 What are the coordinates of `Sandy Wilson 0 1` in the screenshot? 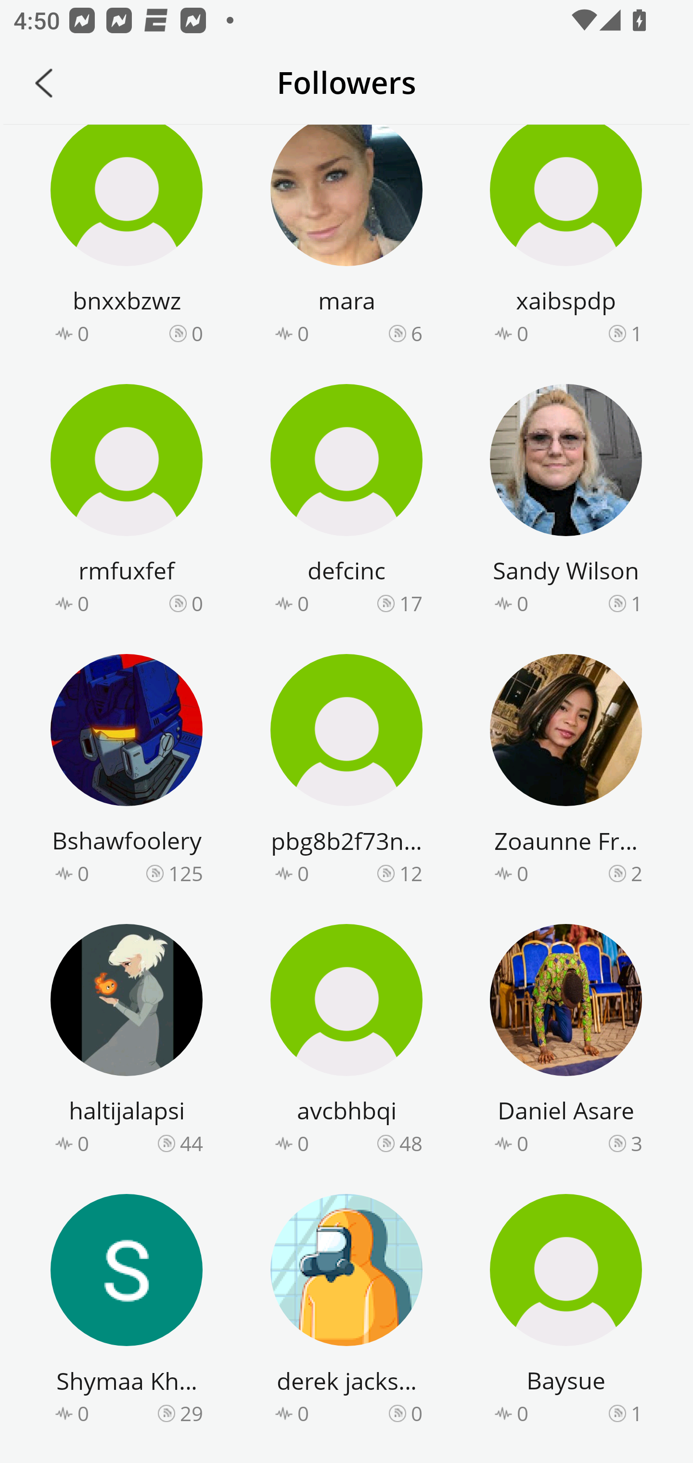 It's located at (566, 501).